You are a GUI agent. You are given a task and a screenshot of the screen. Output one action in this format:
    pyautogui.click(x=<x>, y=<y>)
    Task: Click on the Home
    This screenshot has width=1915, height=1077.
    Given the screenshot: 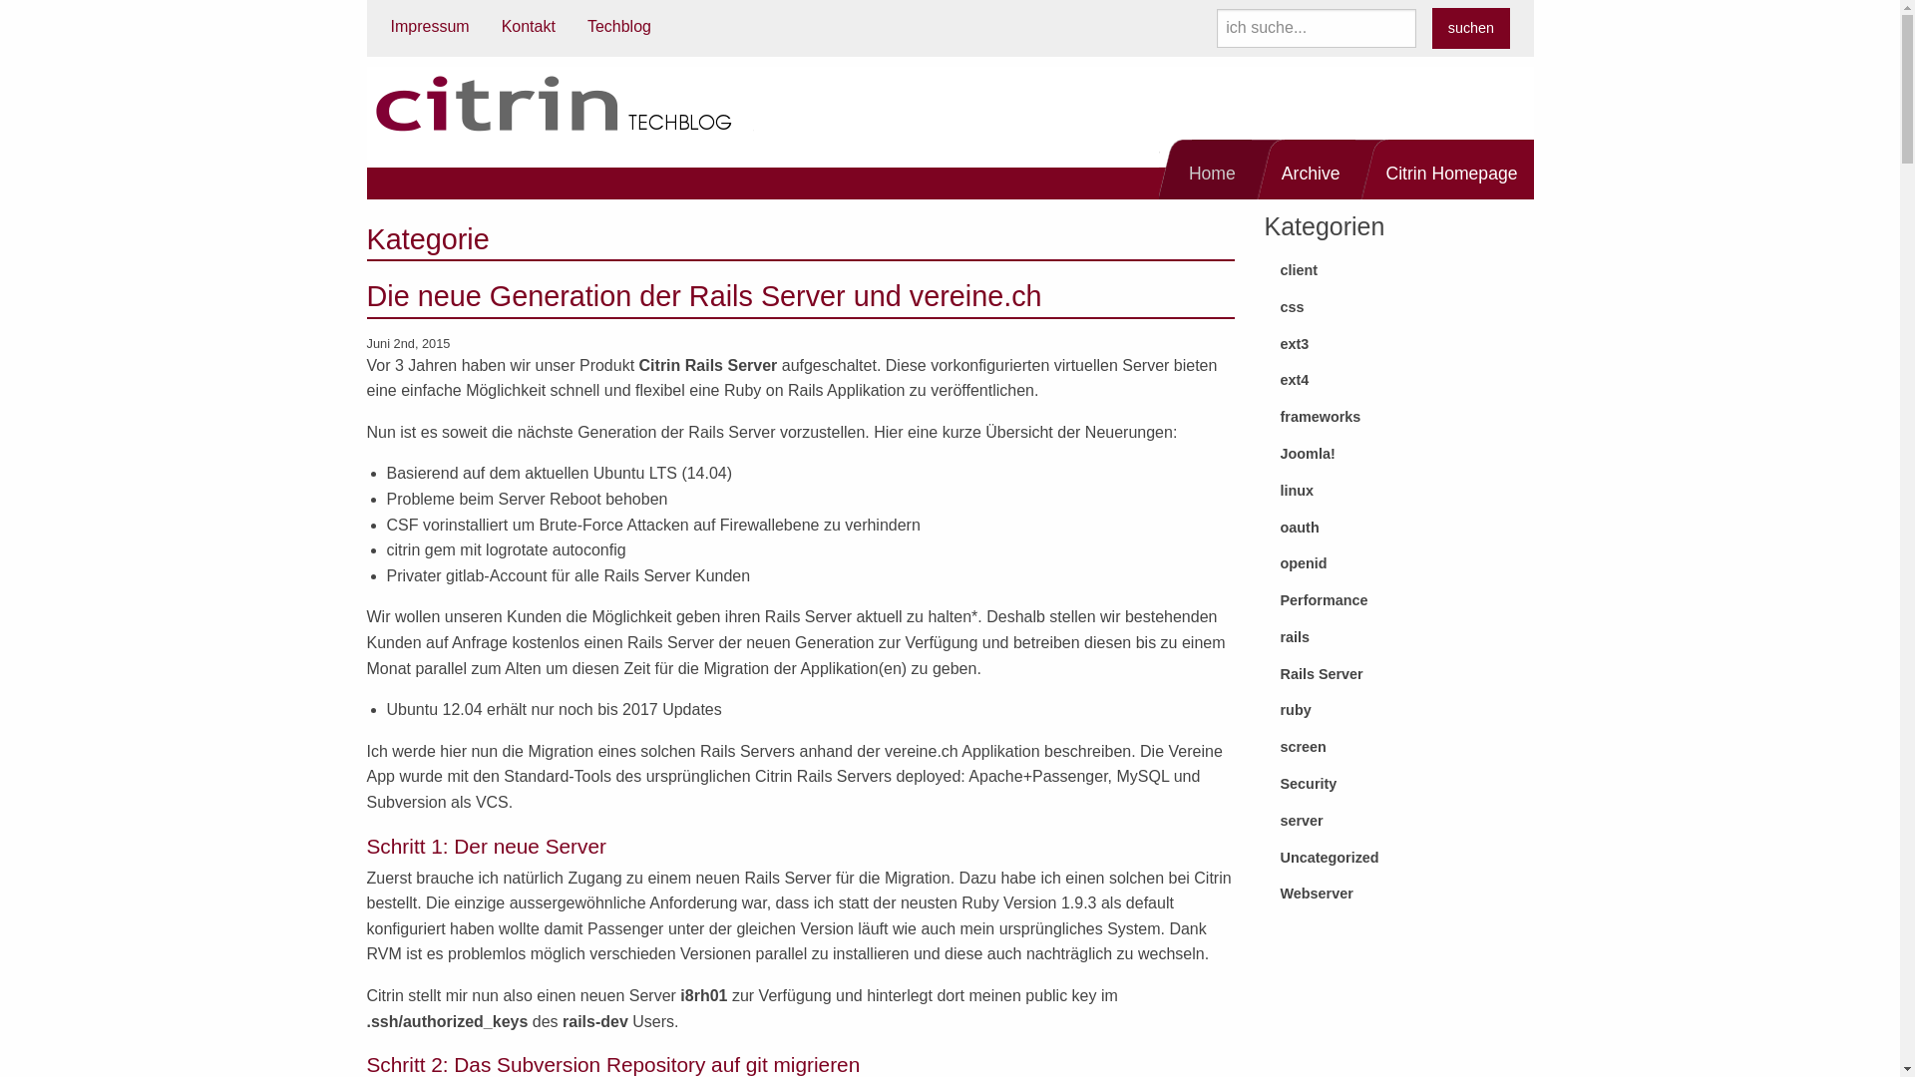 What is the action you would take?
    pyautogui.click(x=1209, y=170)
    